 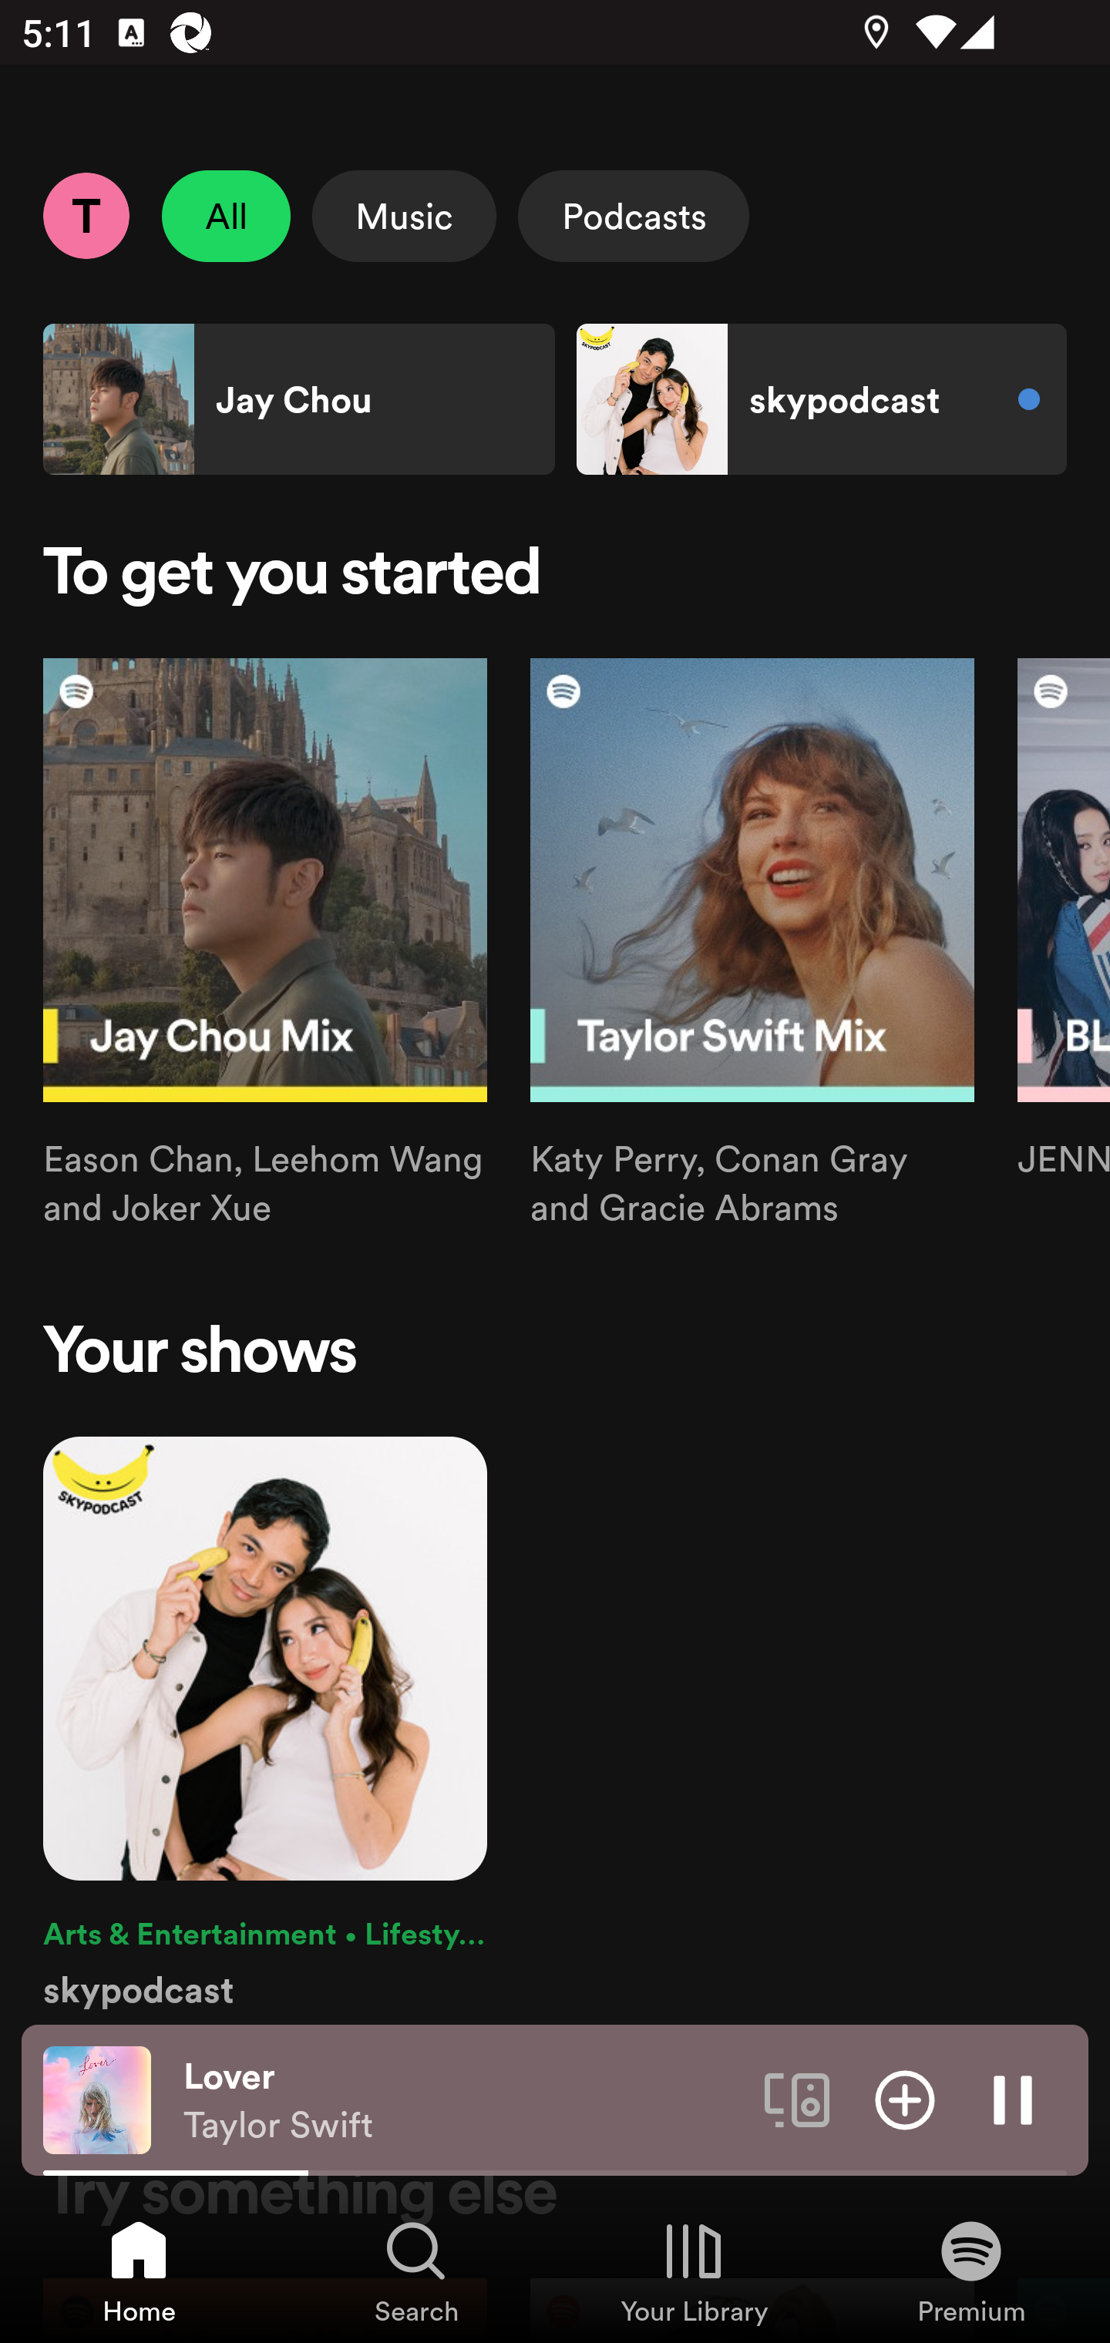 I want to click on Home, Tab 1 of 4 Home Home, so click(x=139, y=2271).